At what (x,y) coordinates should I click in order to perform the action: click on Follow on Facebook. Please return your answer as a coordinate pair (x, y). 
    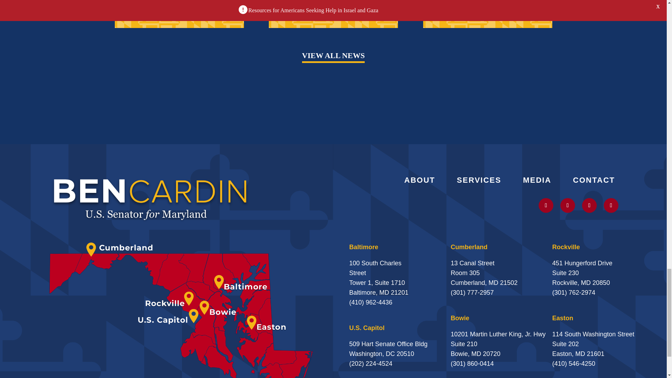
    Looking at the image, I should click on (611, 205).